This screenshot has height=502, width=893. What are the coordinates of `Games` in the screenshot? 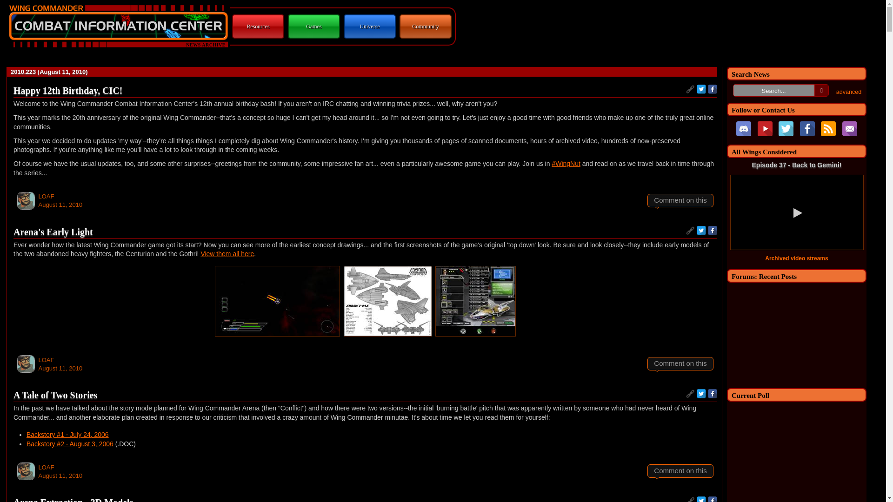 It's located at (313, 26).